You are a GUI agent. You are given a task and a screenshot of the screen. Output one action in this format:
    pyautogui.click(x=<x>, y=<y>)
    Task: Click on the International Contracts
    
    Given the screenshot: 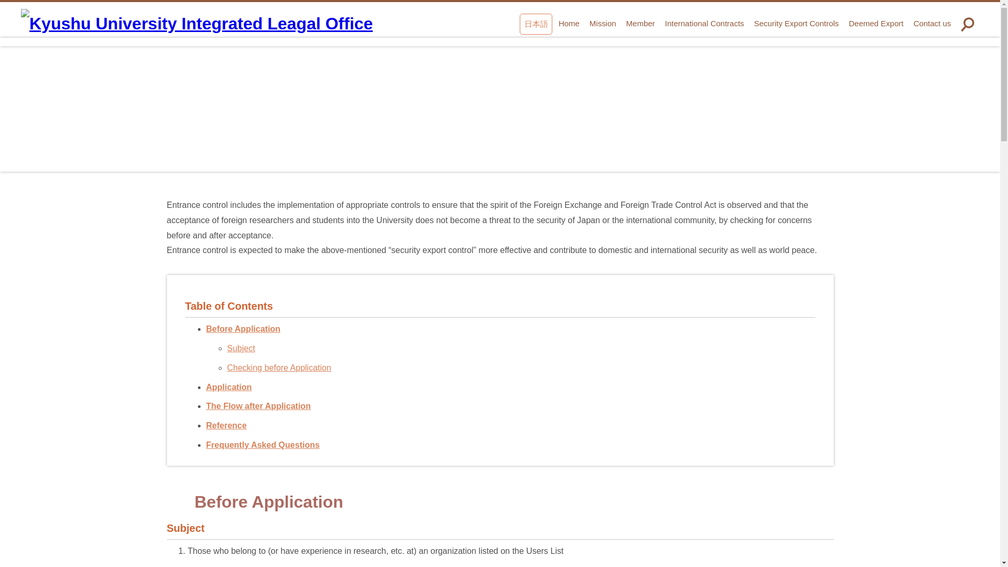 What is the action you would take?
    pyautogui.click(x=705, y=23)
    